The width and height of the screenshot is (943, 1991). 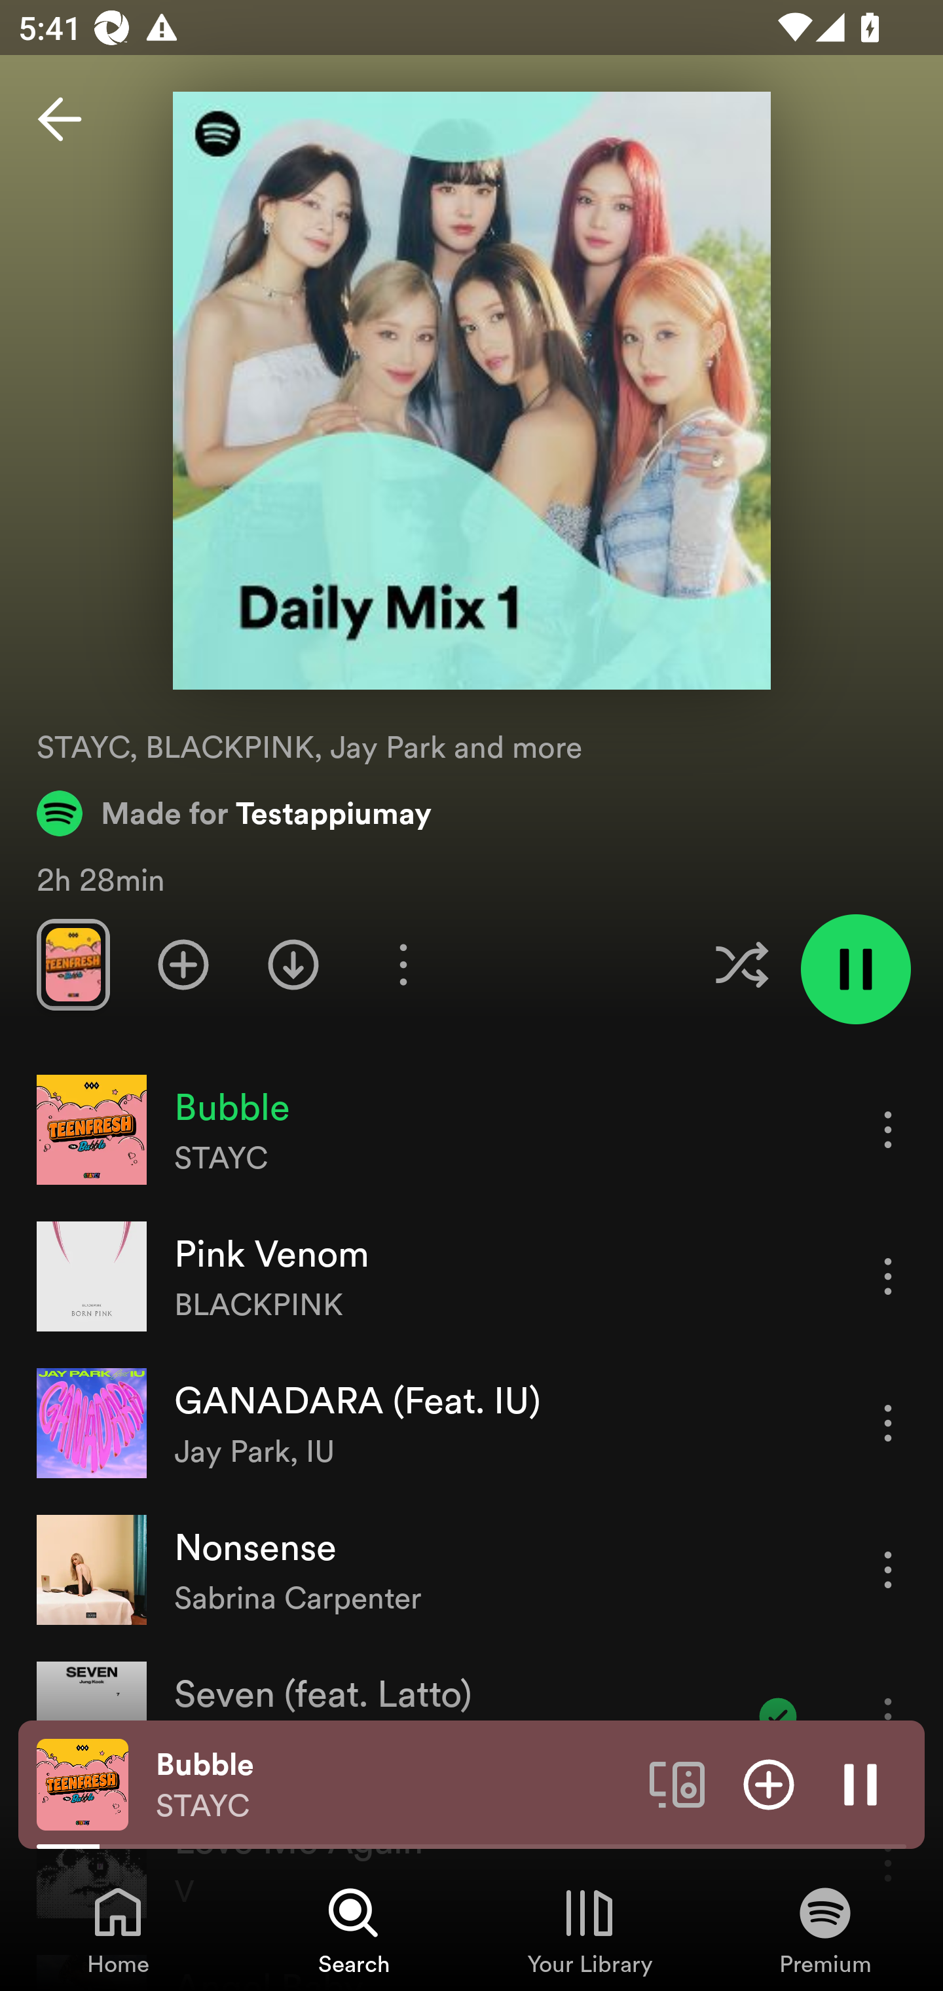 I want to click on More options for song Bubble, so click(x=888, y=1129).